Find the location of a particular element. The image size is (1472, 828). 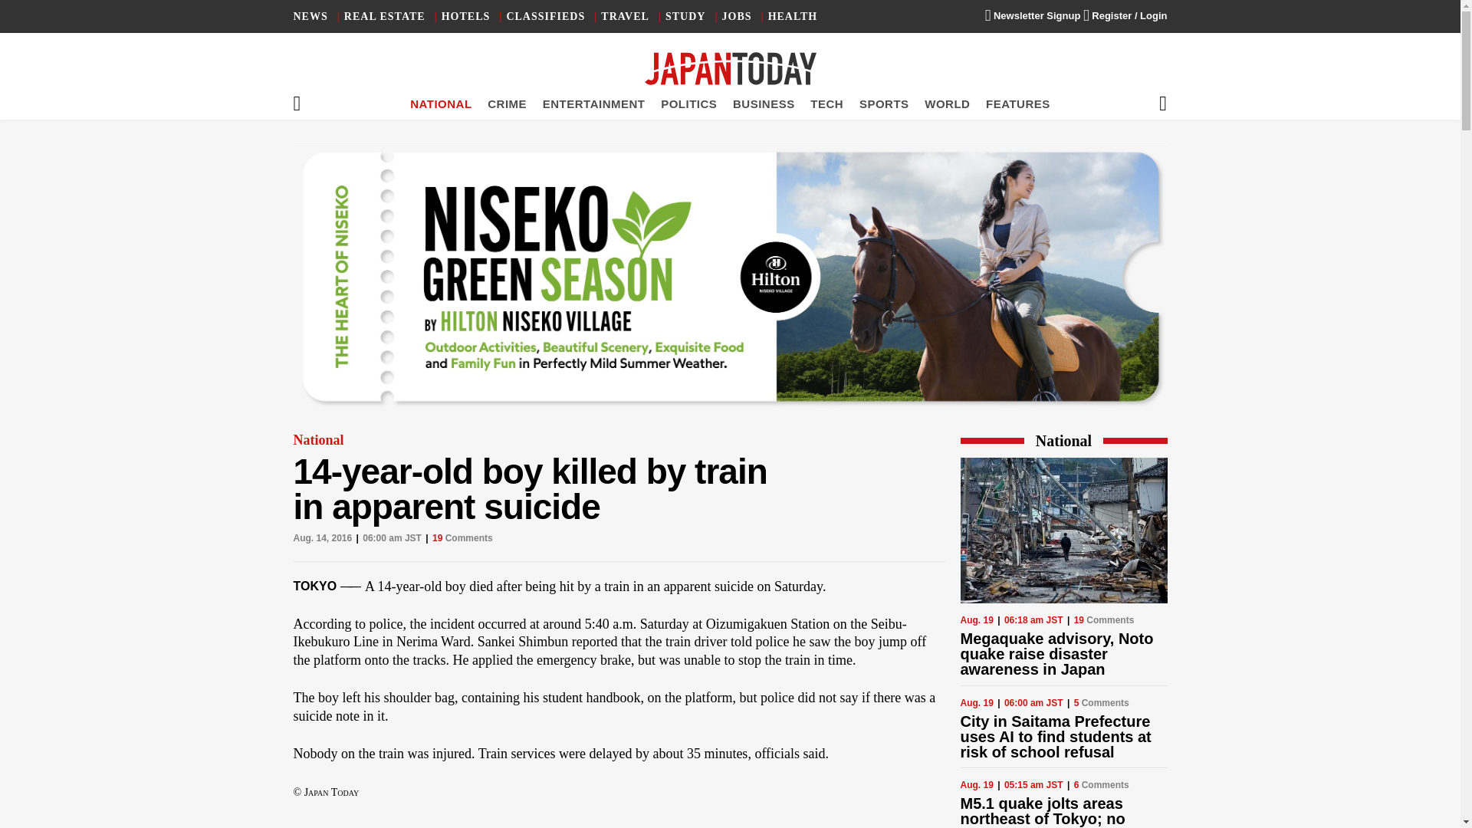

Newsletter Signup is located at coordinates (1032, 15).